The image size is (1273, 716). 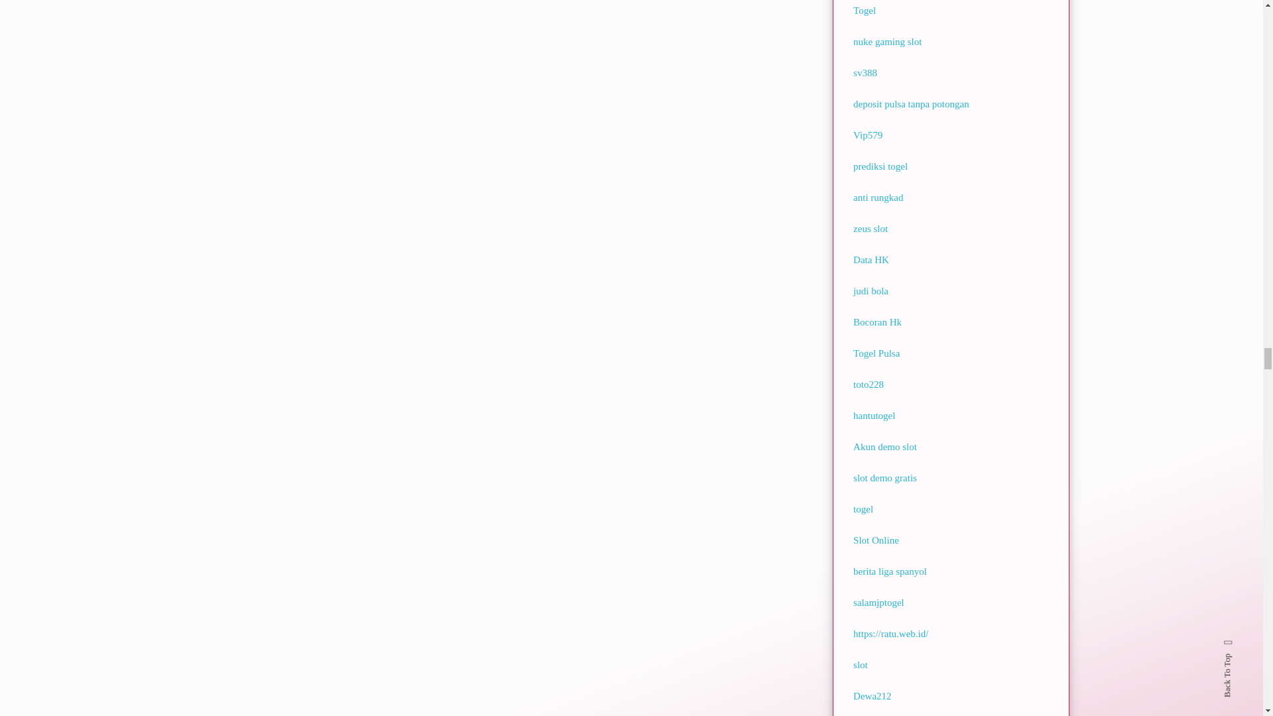 What do you see at coordinates (890, 571) in the screenshot?
I see `berita liga spanyol` at bounding box center [890, 571].